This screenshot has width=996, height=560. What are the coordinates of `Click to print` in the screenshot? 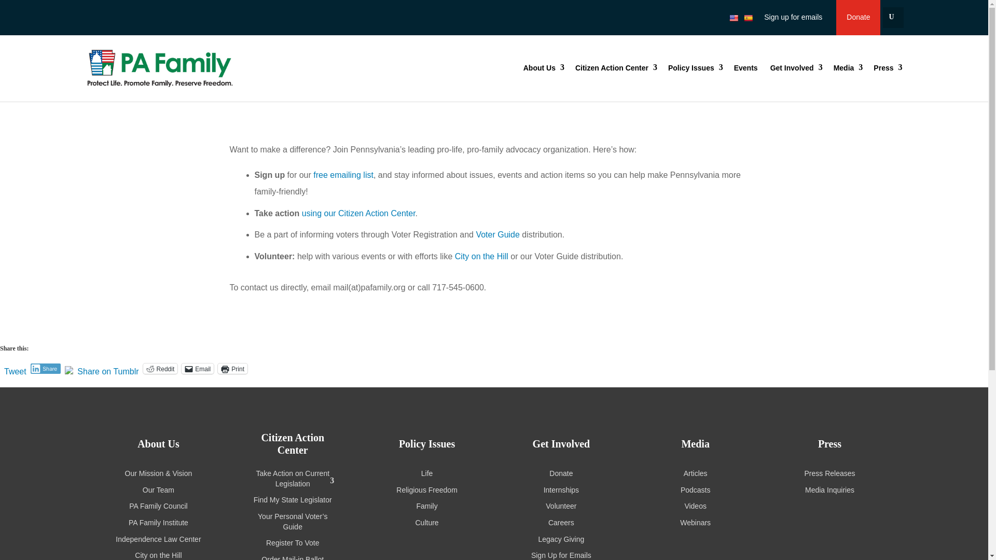 It's located at (232, 368).